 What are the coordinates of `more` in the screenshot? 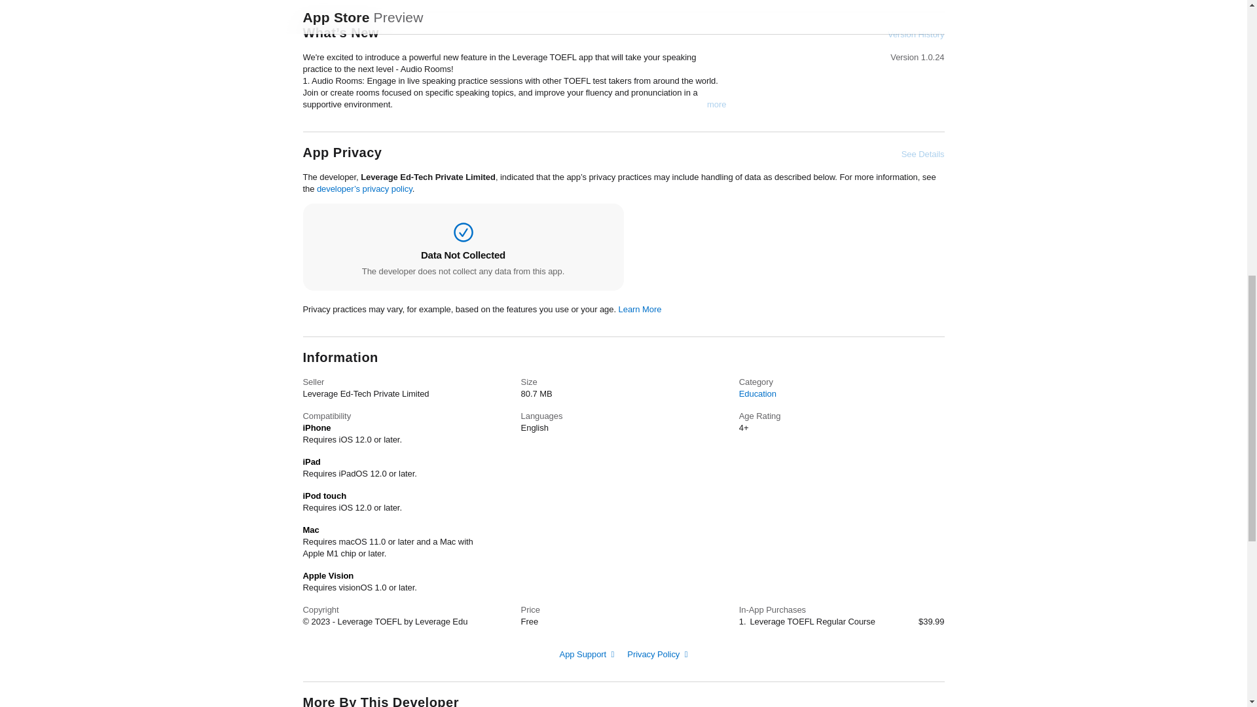 It's located at (716, 105).